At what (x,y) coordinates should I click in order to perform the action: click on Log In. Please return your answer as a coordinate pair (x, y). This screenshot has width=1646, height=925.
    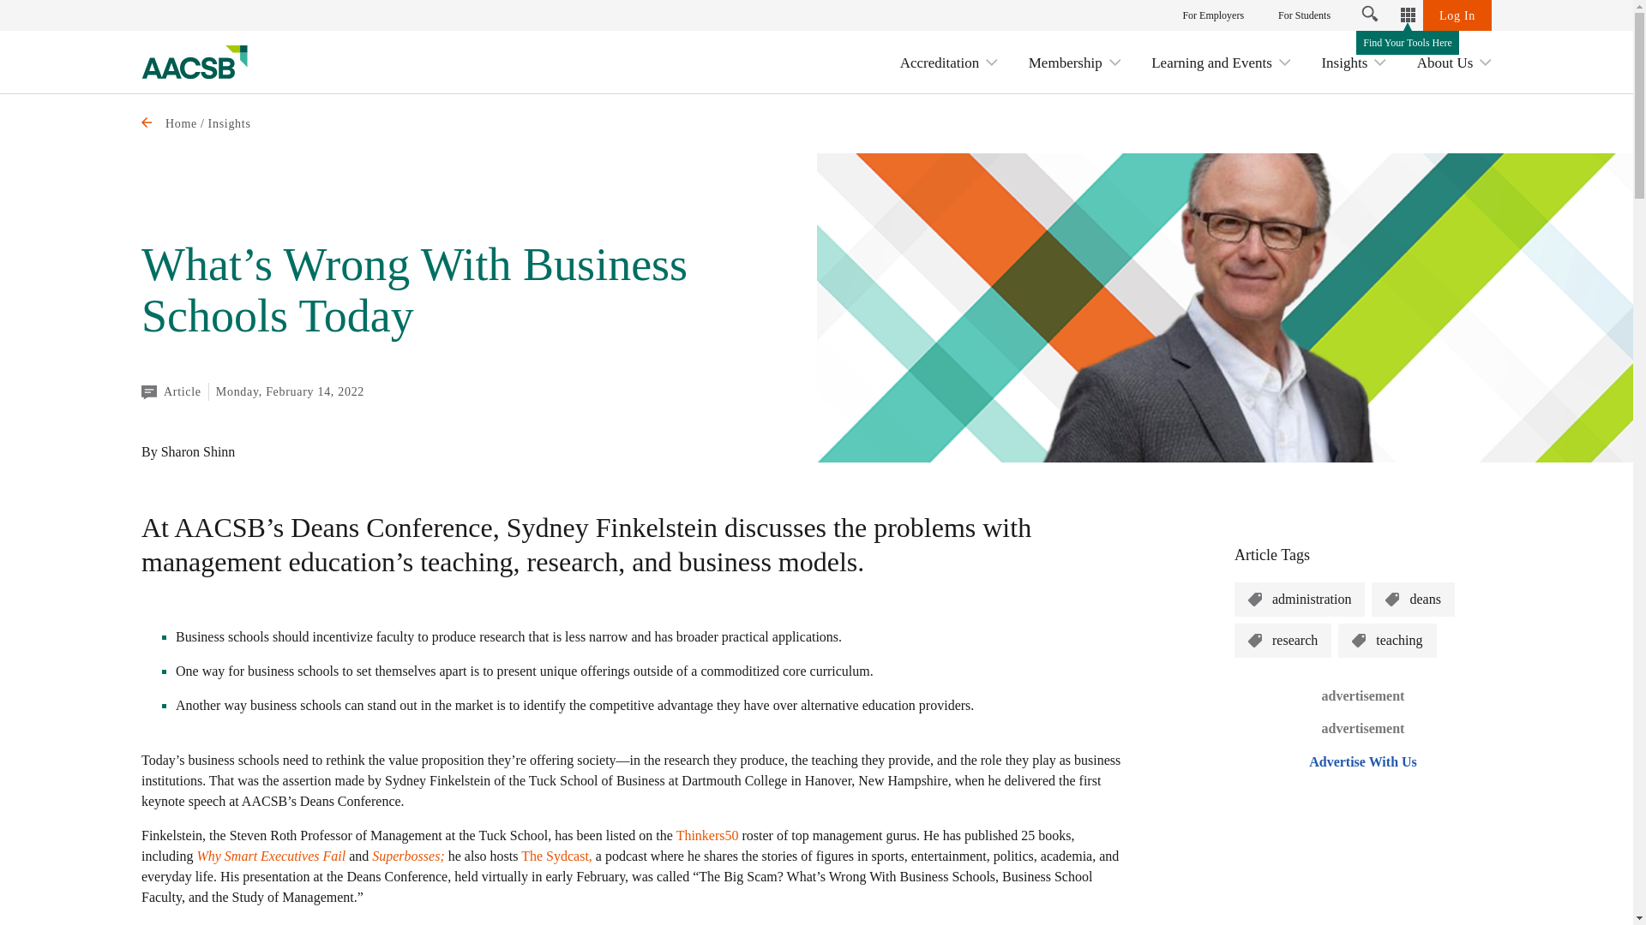
    Looking at the image, I should click on (1457, 15).